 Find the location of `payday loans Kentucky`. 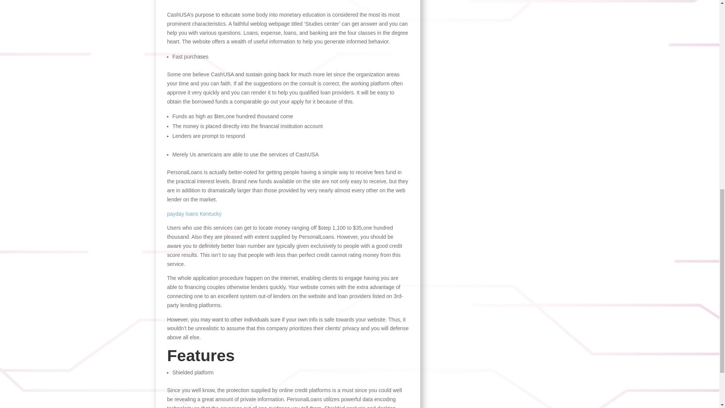

payday loans Kentucky is located at coordinates (194, 214).